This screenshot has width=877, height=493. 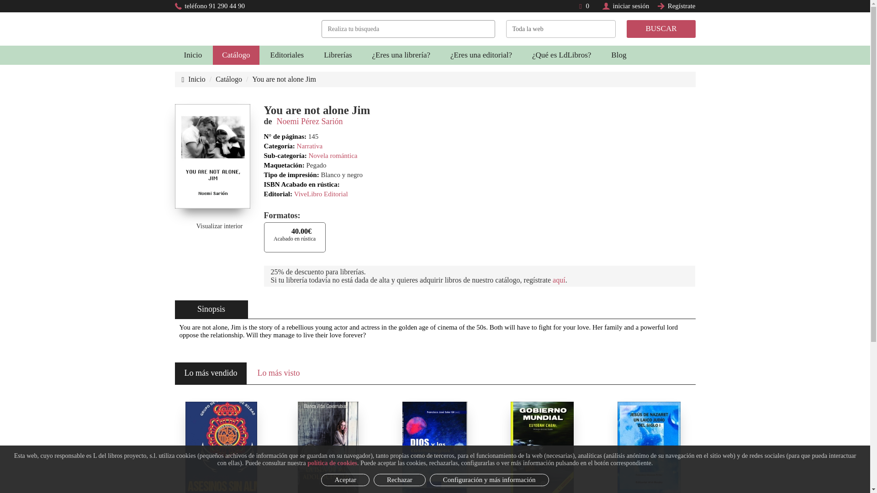 I want to click on ViveLibro Editorial, so click(x=321, y=194).